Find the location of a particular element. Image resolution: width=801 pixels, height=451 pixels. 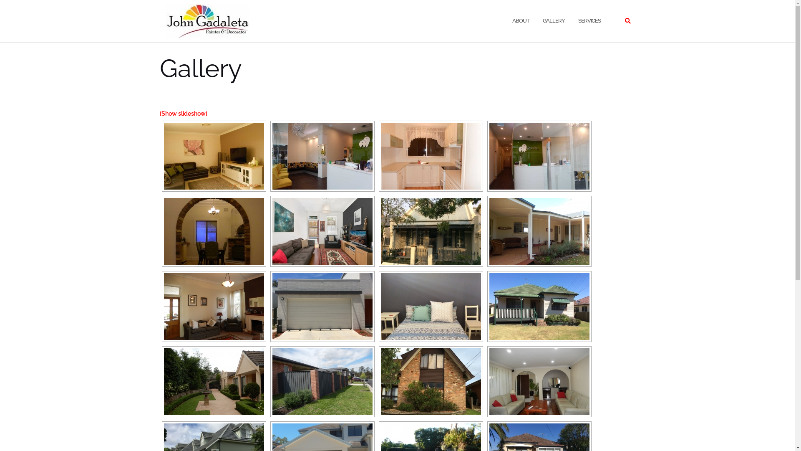

Kings-Langley-Job-003 is located at coordinates (539, 382).